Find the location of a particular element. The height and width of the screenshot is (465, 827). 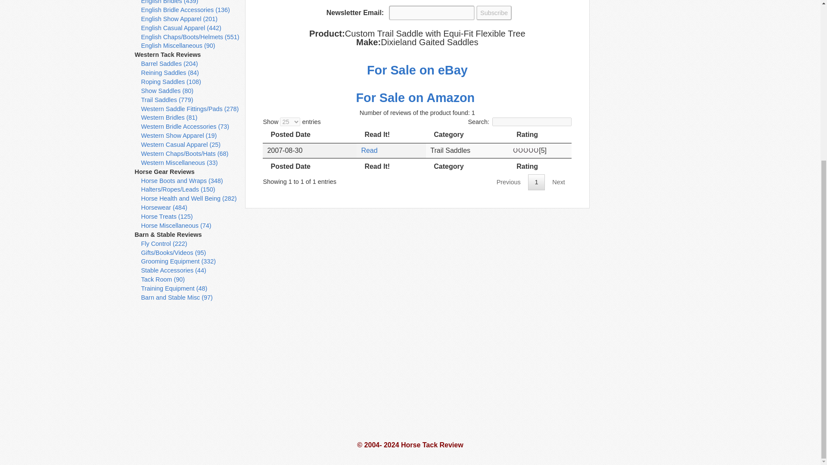

Advertisement is located at coordinates (642, 100).